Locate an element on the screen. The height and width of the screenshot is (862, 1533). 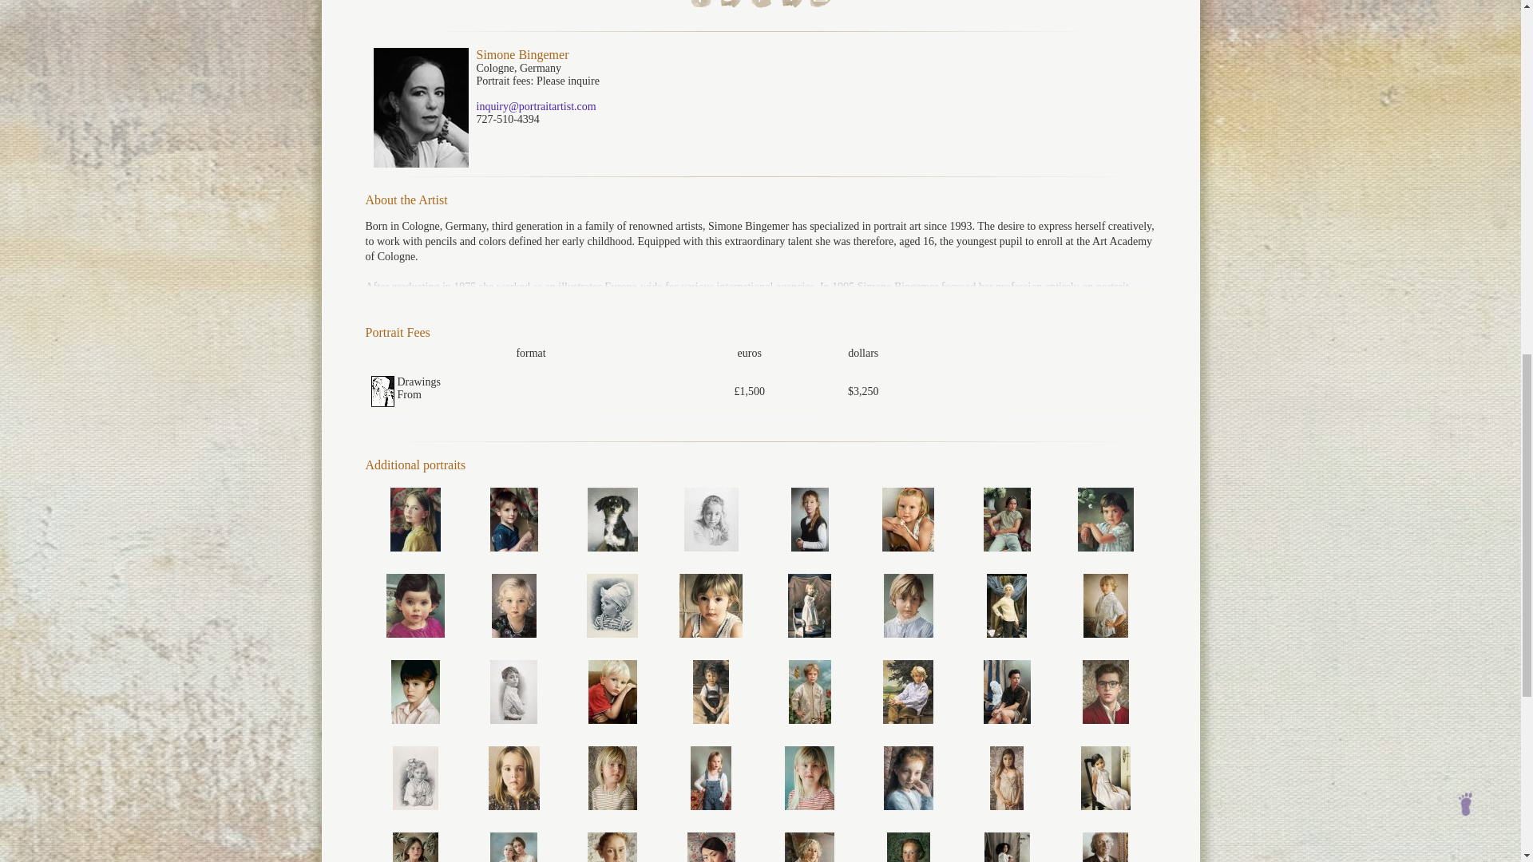
Share on Facebook is located at coordinates (700, 5).